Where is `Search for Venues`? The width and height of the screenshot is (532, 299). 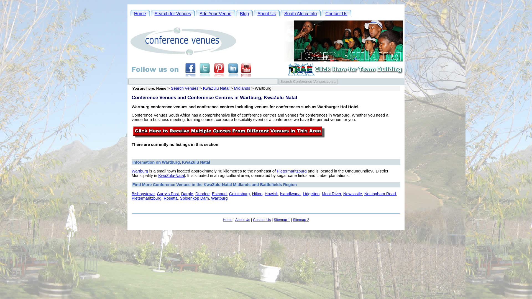 Search for Venues is located at coordinates (173, 13).